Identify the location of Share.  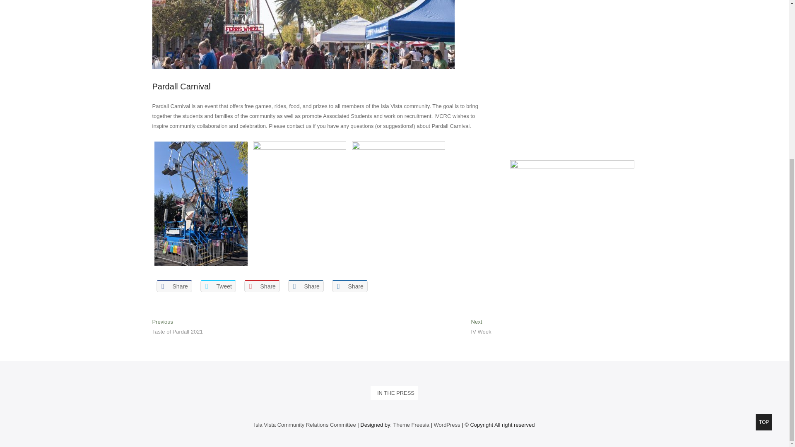
(481, 328).